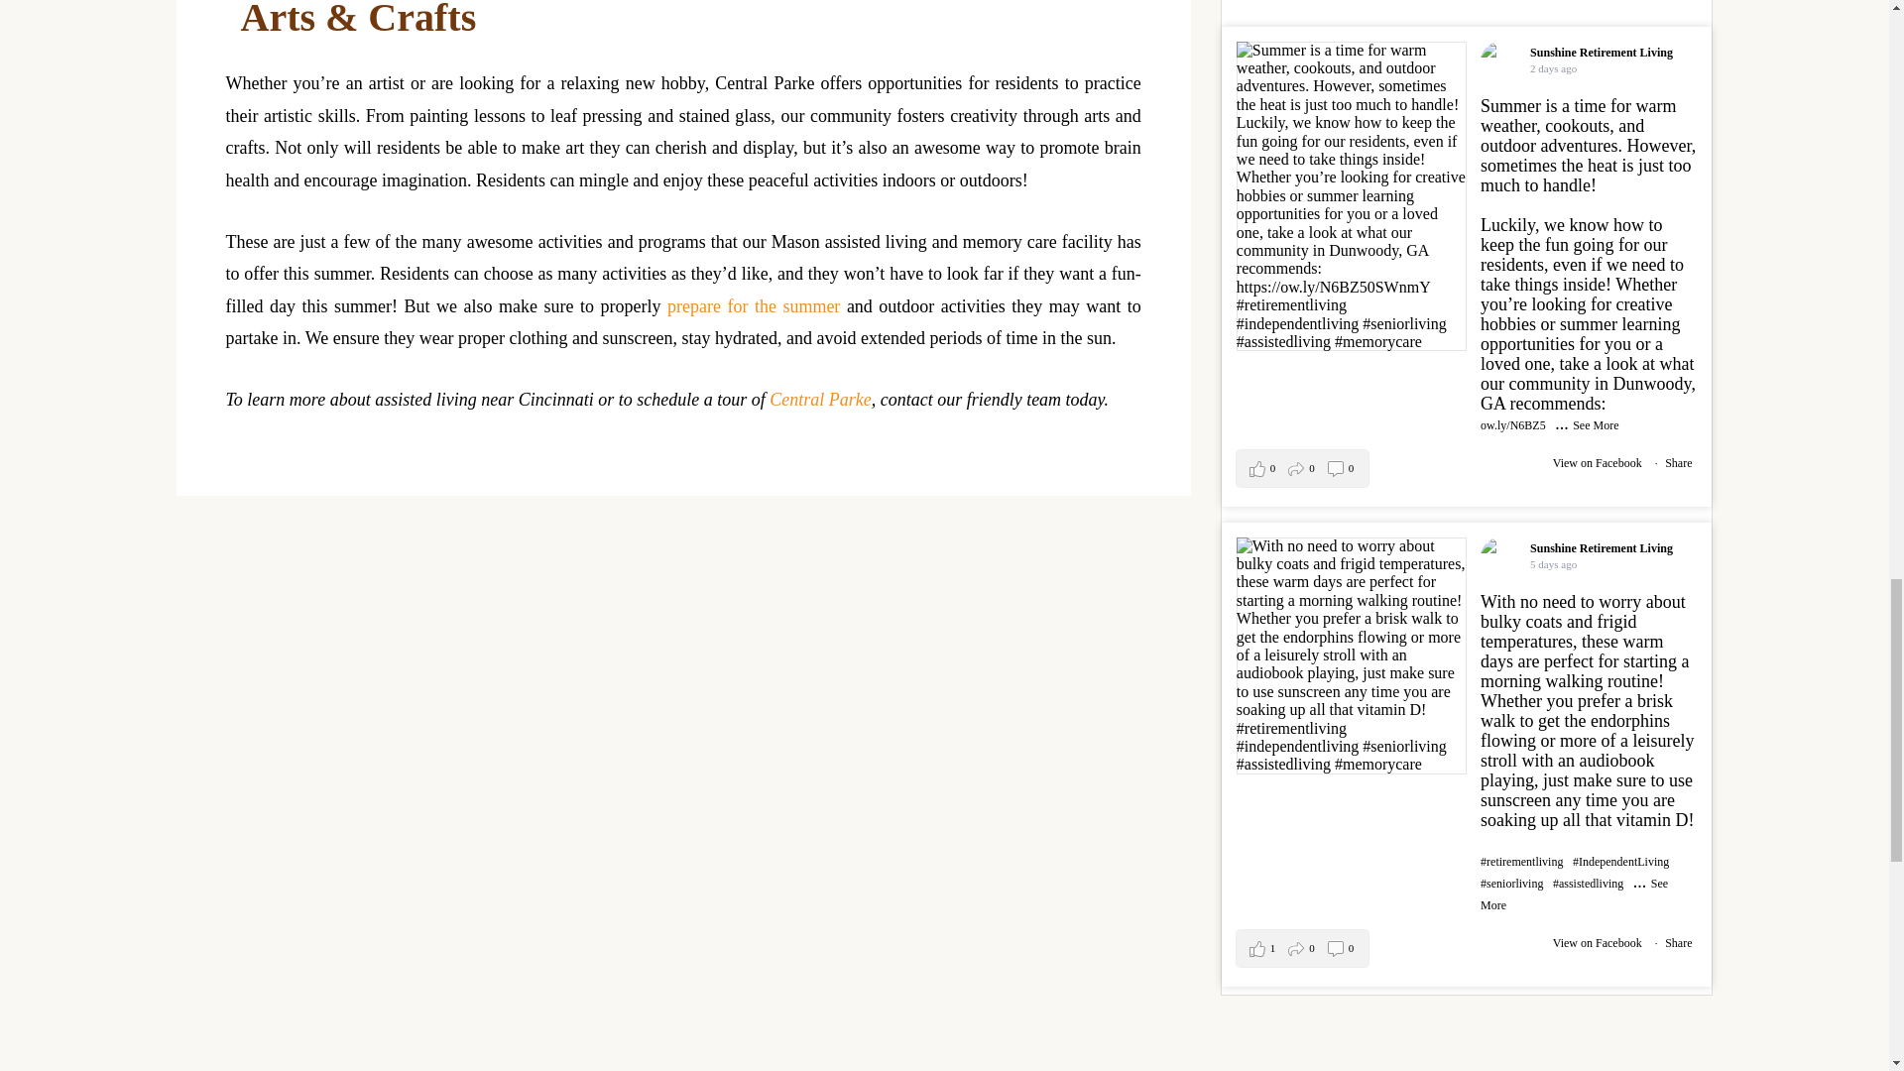  I want to click on View on Facebook, so click(1599, 463).